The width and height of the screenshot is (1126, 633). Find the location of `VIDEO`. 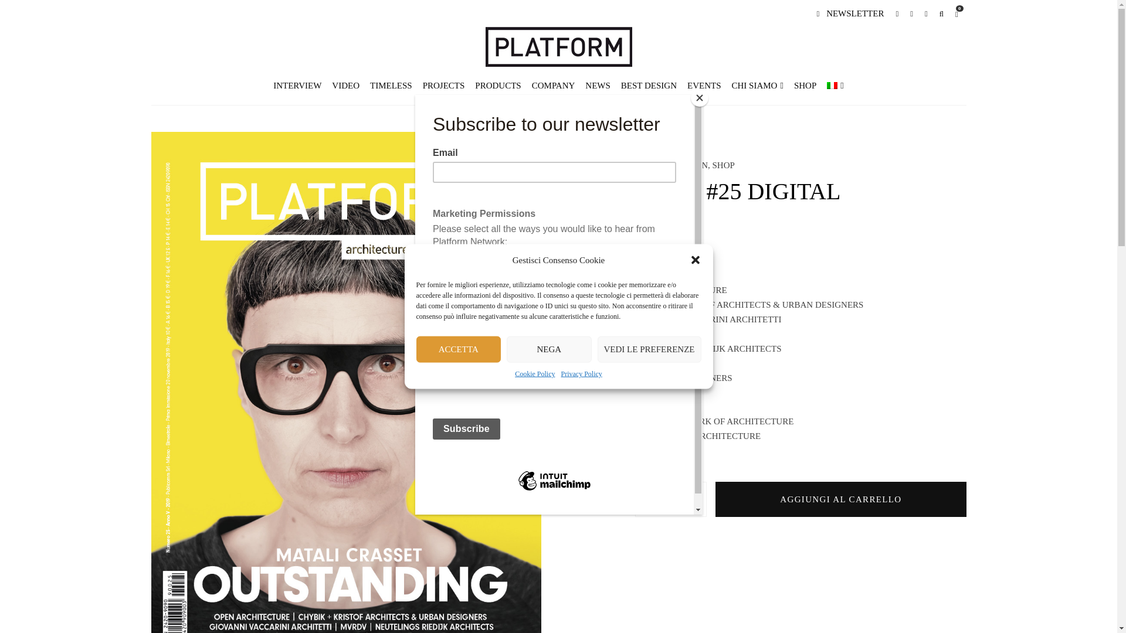

VIDEO is located at coordinates (345, 86).